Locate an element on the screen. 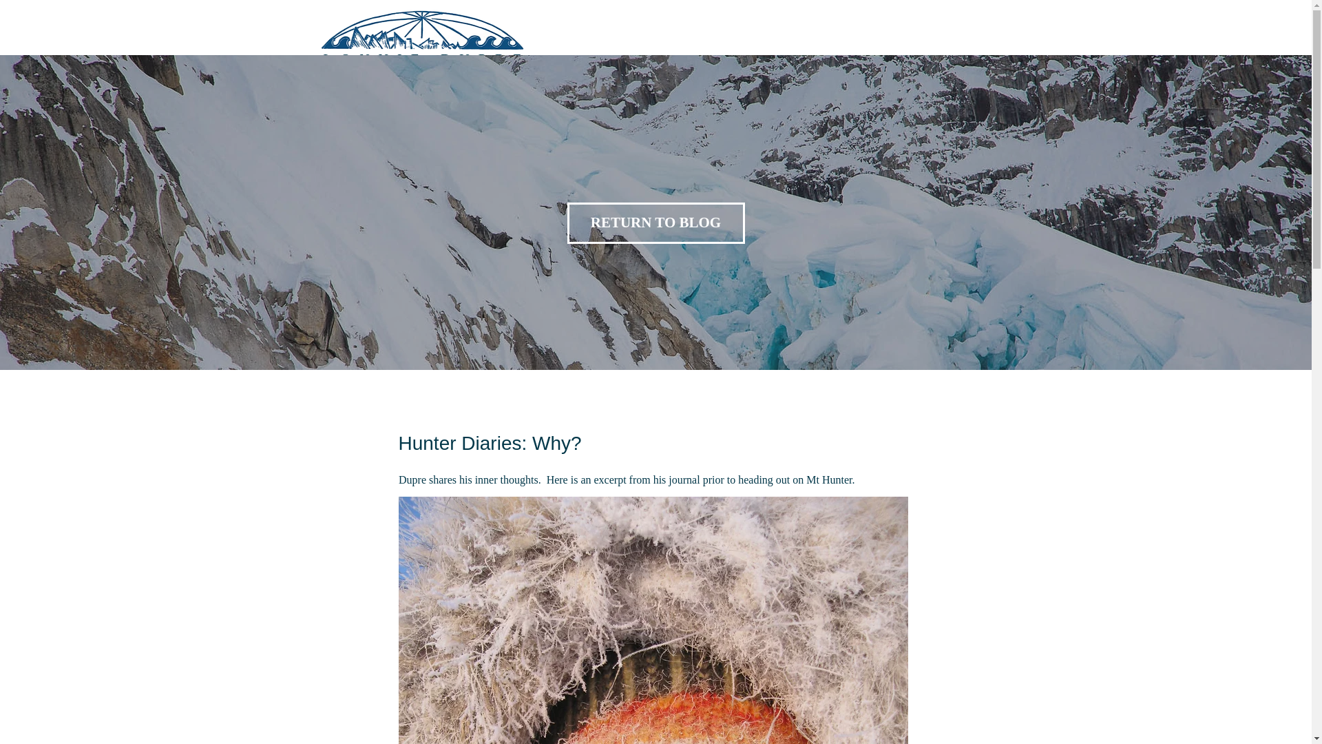 Image resolution: width=1322 pixels, height=744 pixels. CONTACT is located at coordinates (963, 59).